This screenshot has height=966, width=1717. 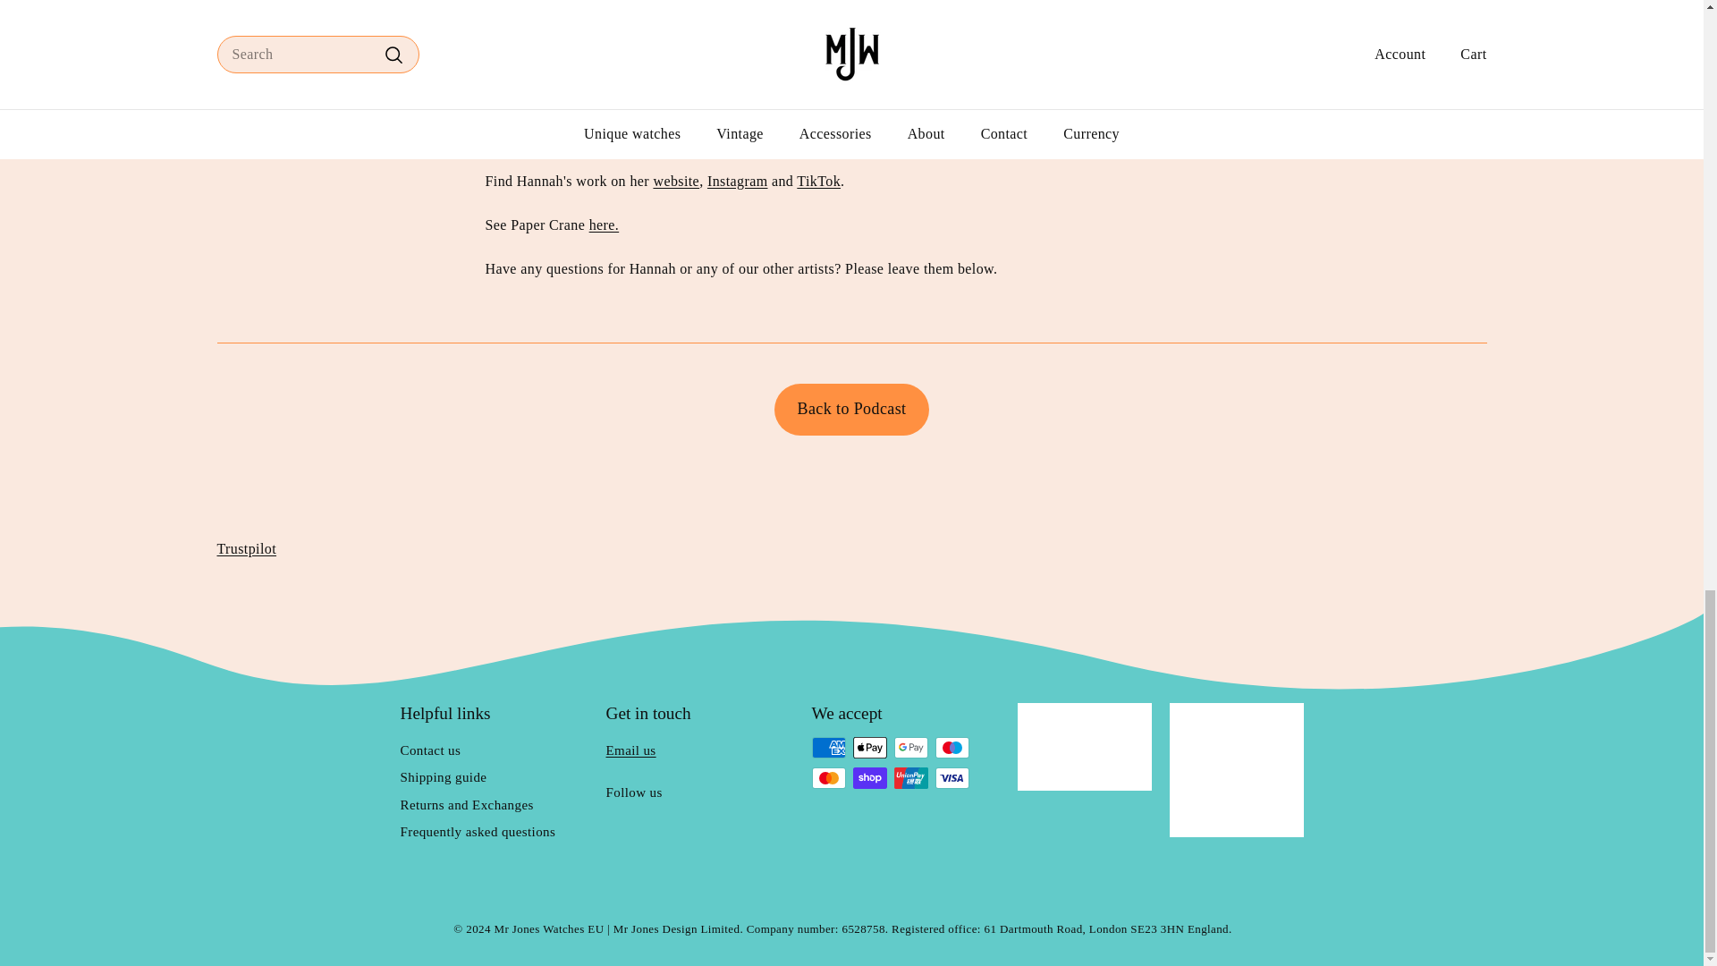 What do you see at coordinates (870, 778) in the screenshot?
I see `Shop Pay` at bounding box center [870, 778].